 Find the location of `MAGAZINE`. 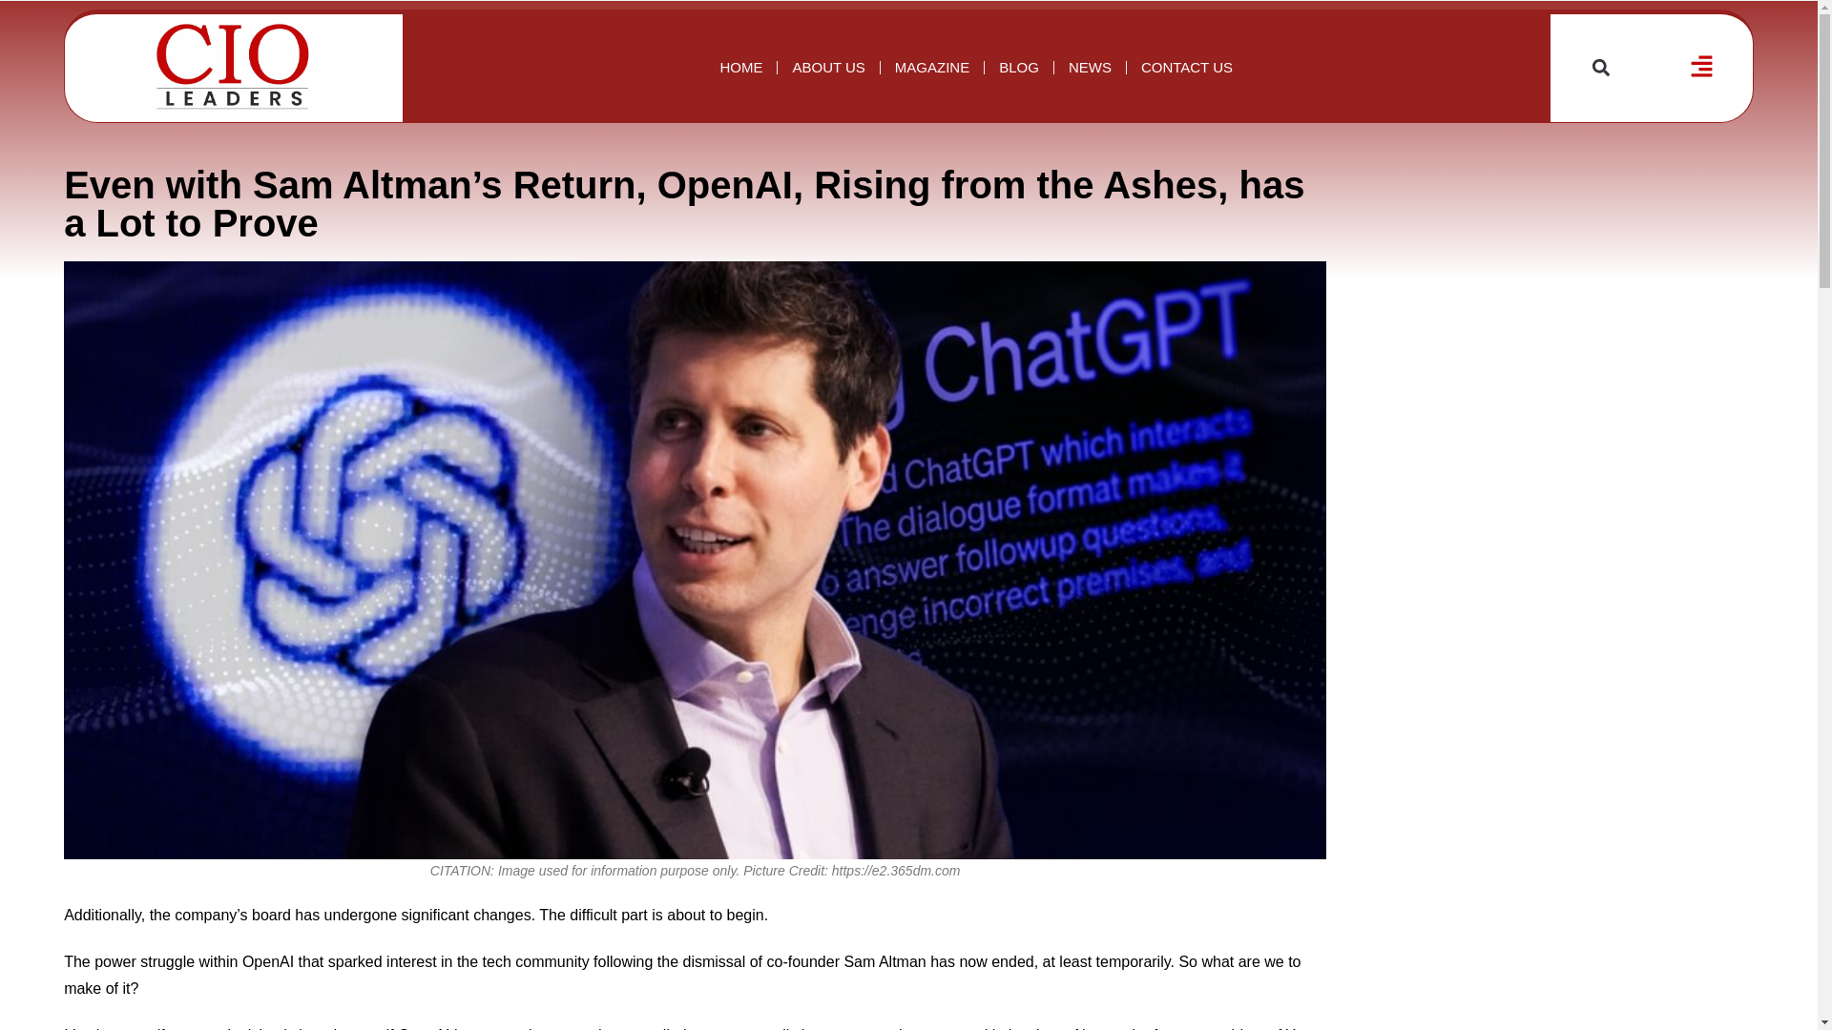

MAGAZINE is located at coordinates (932, 67).